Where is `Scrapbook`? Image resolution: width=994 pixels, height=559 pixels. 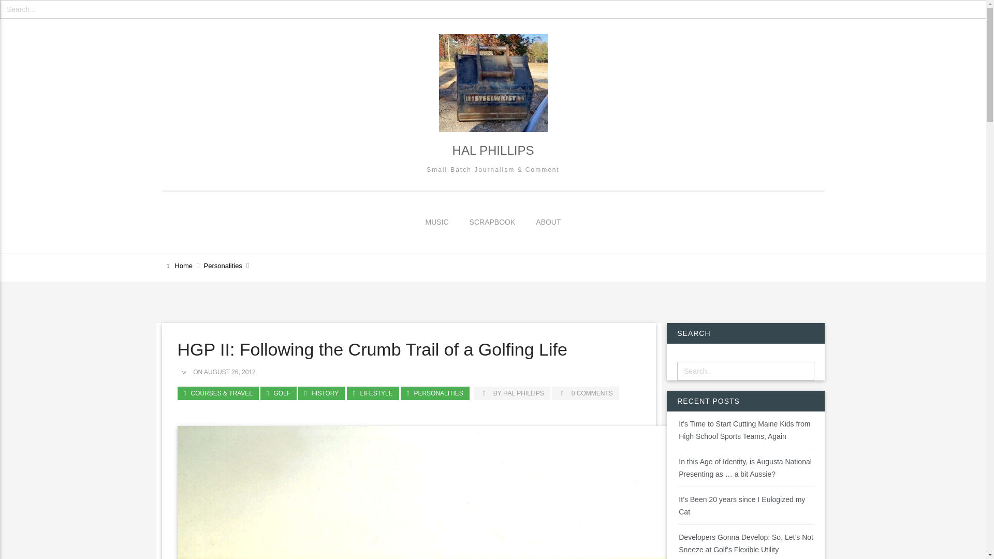
Scrapbook is located at coordinates (493, 222).